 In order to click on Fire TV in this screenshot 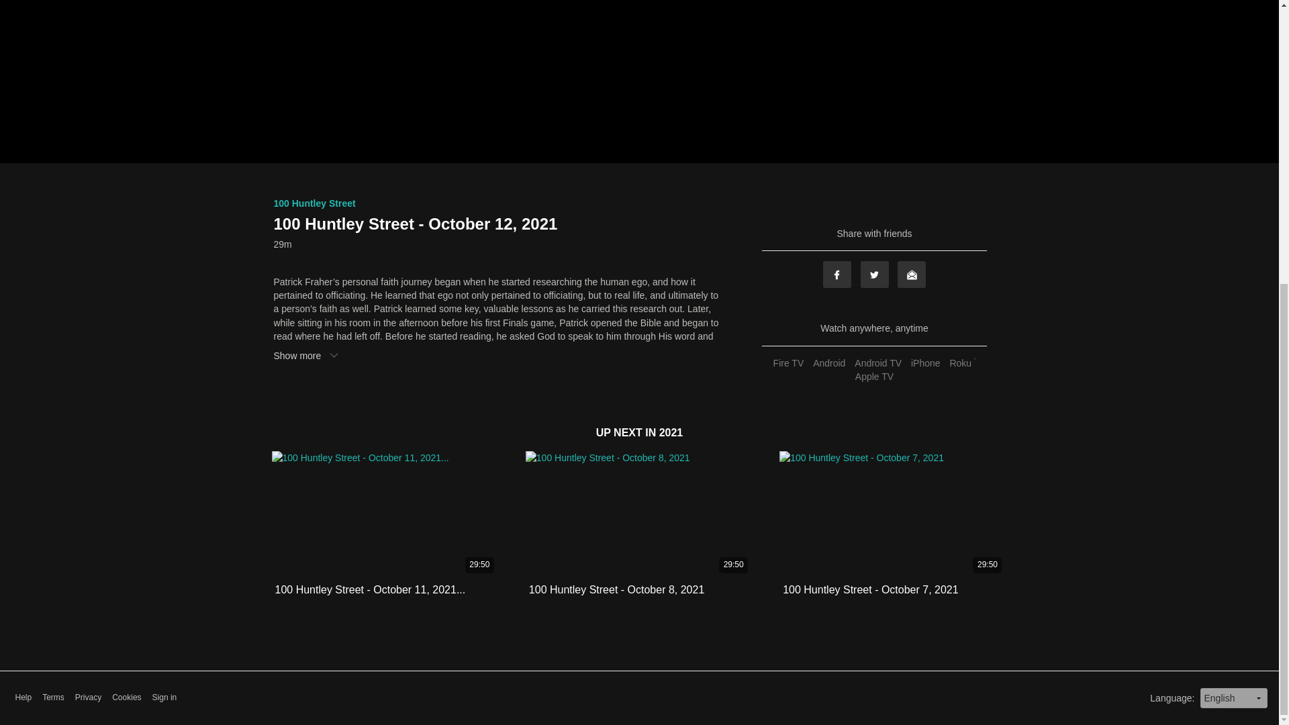, I will do `click(788, 362)`.